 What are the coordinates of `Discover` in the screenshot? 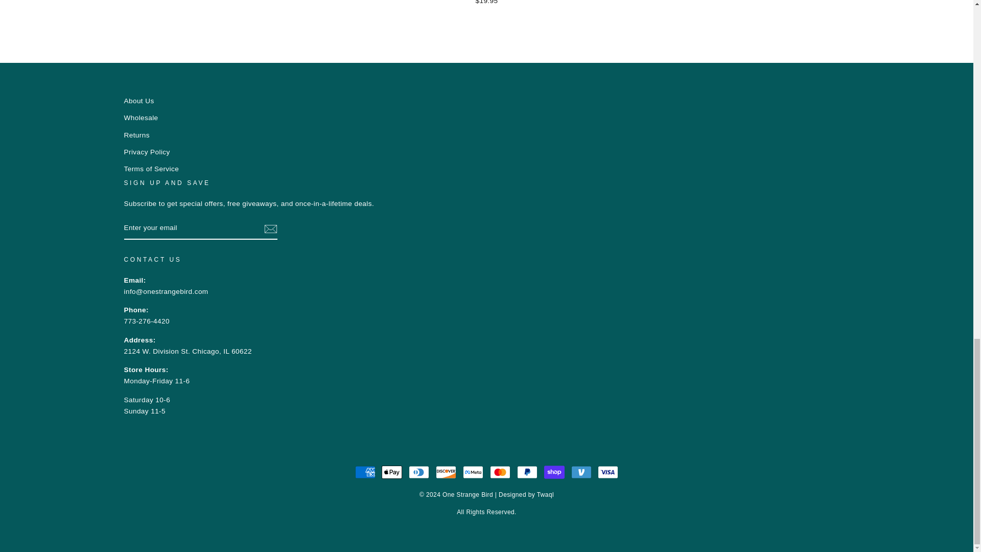 It's located at (446, 472).